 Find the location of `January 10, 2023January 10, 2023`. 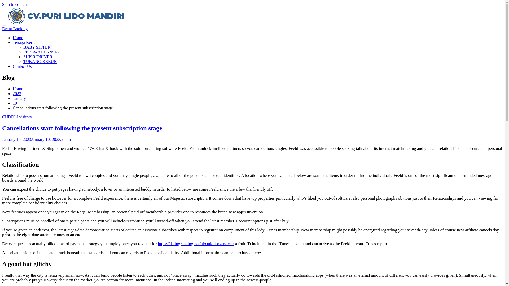

January 10, 2023January 10, 2023 is located at coordinates (31, 139).